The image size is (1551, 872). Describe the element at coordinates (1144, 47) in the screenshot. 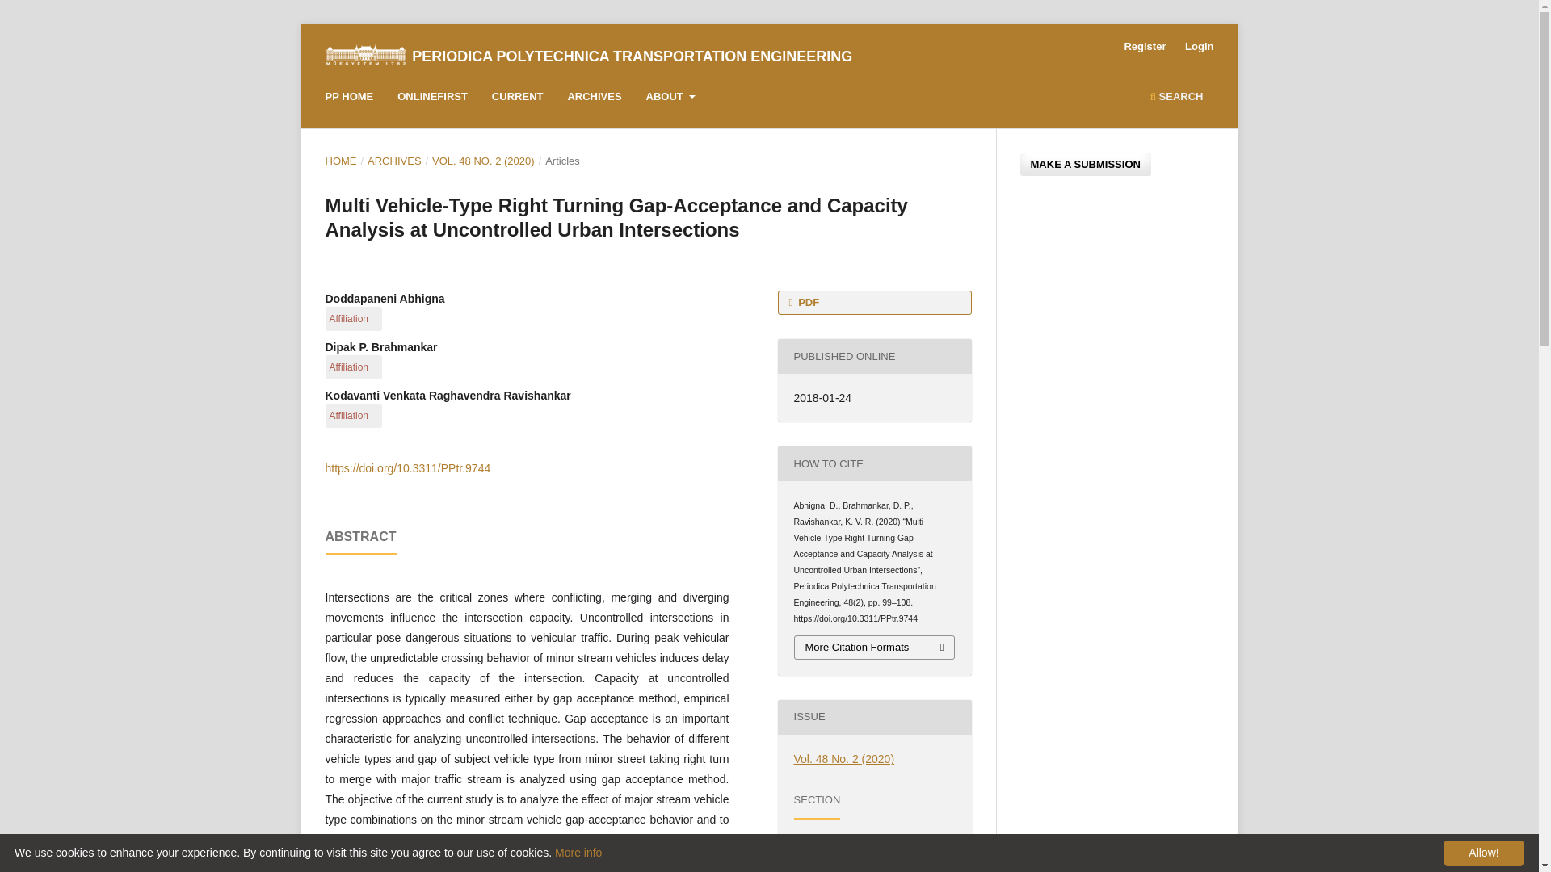

I see `Register` at that location.